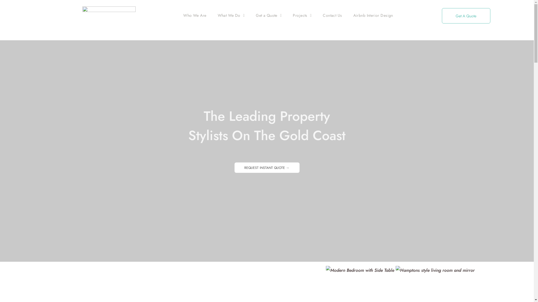 Image resolution: width=538 pixels, height=302 pixels. What do you see at coordinates (302, 15) in the screenshot?
I see `Projects` at bounding box center [302, 15].